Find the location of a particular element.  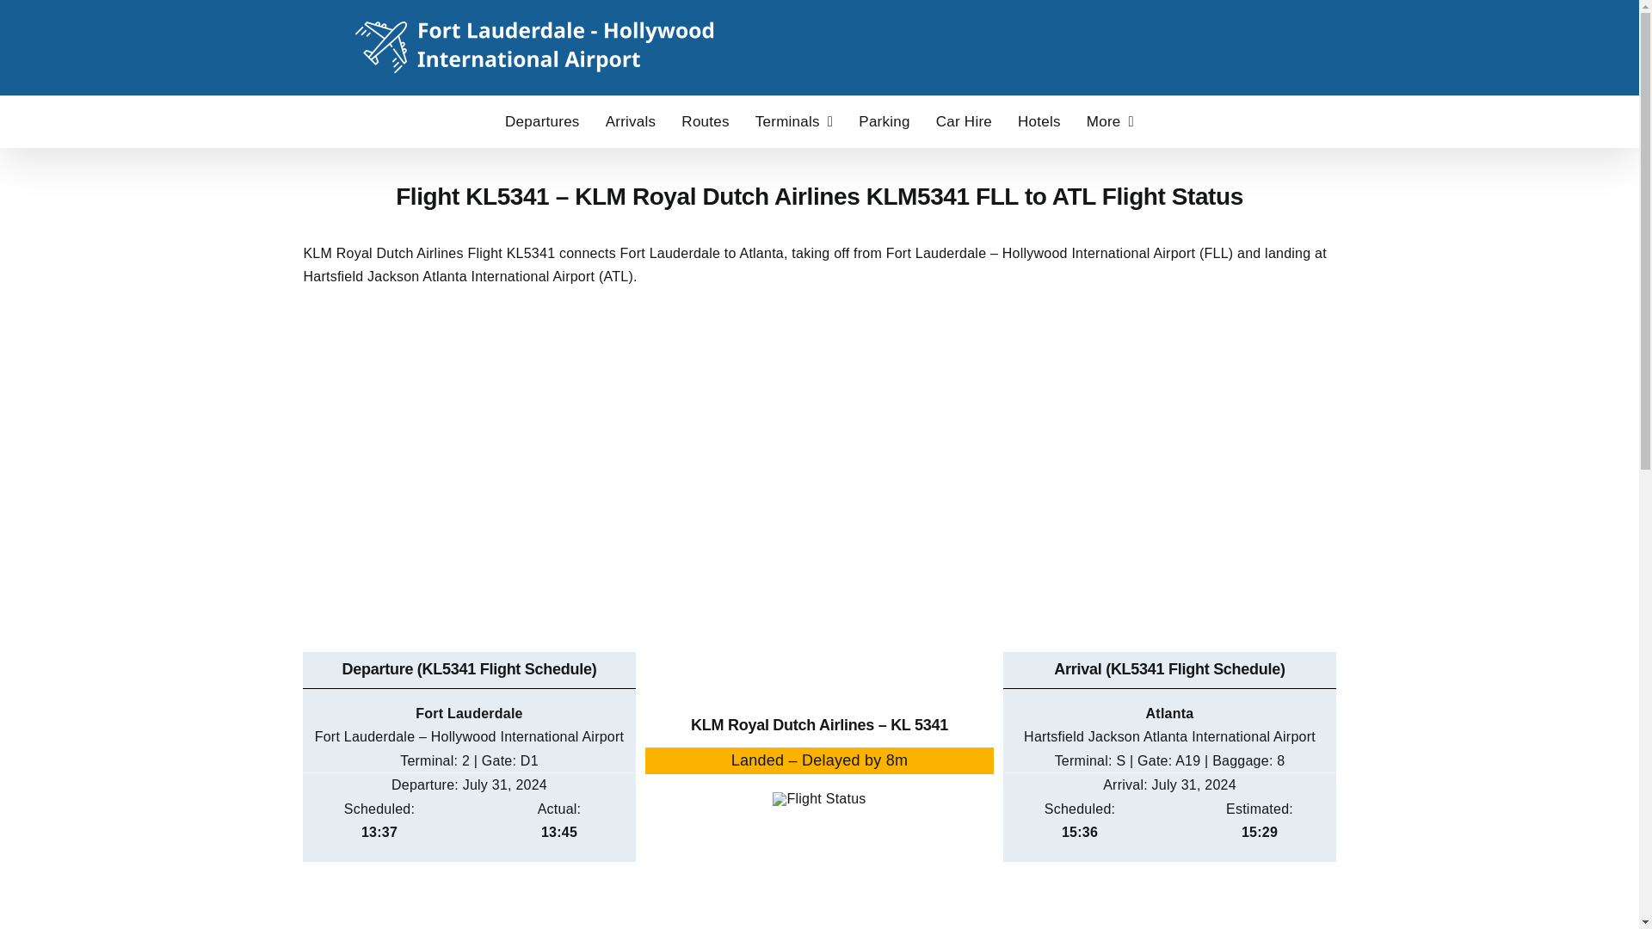

Arrivals is located at coordinates (631, 120).